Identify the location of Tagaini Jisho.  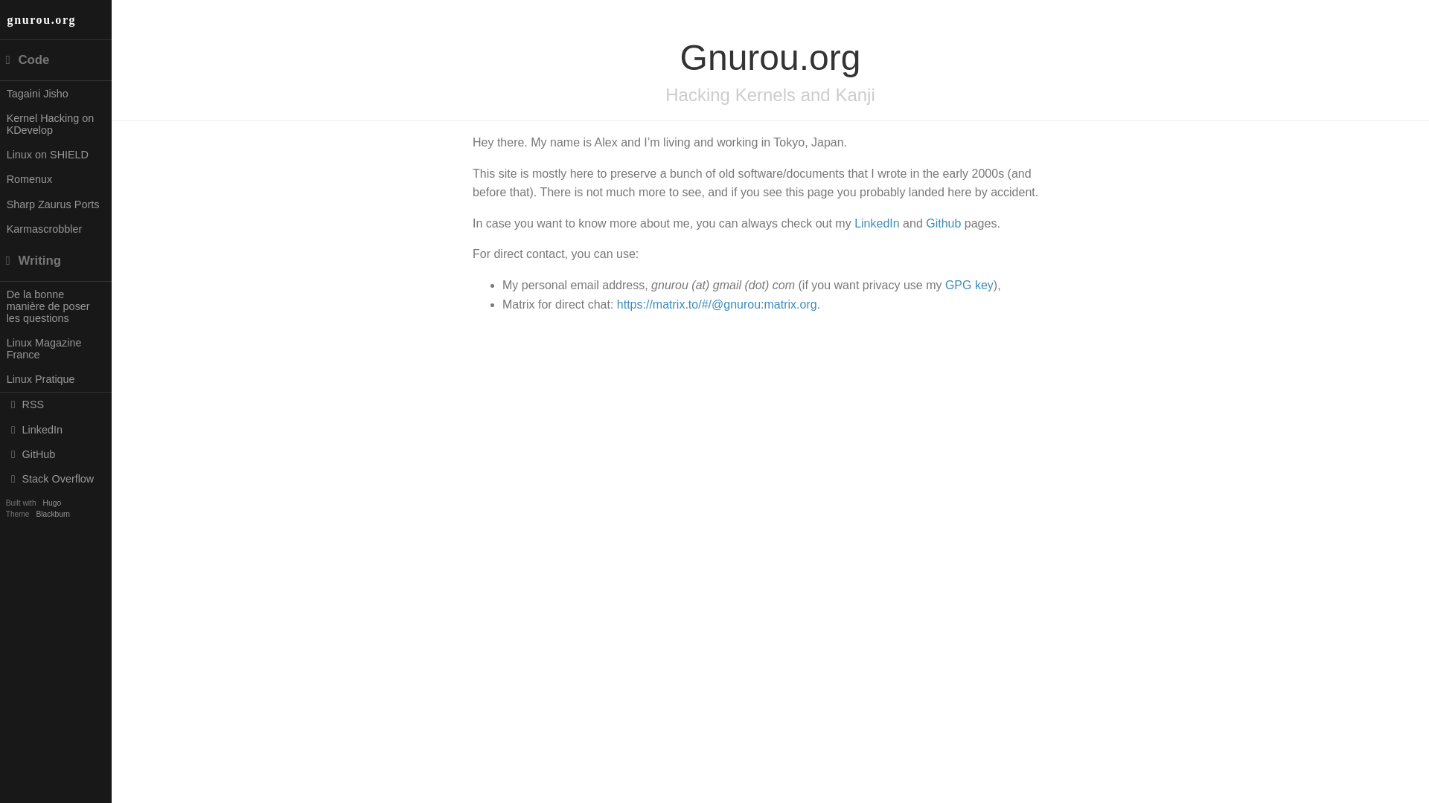
(55, 93).